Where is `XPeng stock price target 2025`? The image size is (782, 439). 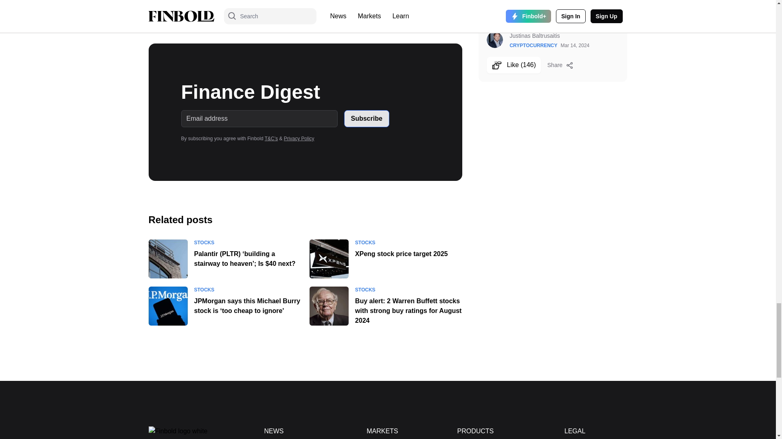
XPeng stock price target 2025 is located at coordinates (329, 259).